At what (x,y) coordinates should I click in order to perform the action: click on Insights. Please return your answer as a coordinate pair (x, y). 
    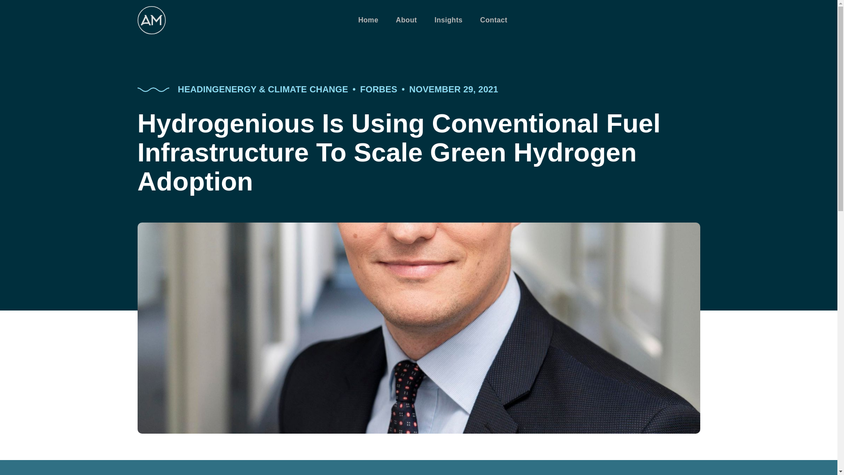
    Looking at the image, I should click on (448, 20).